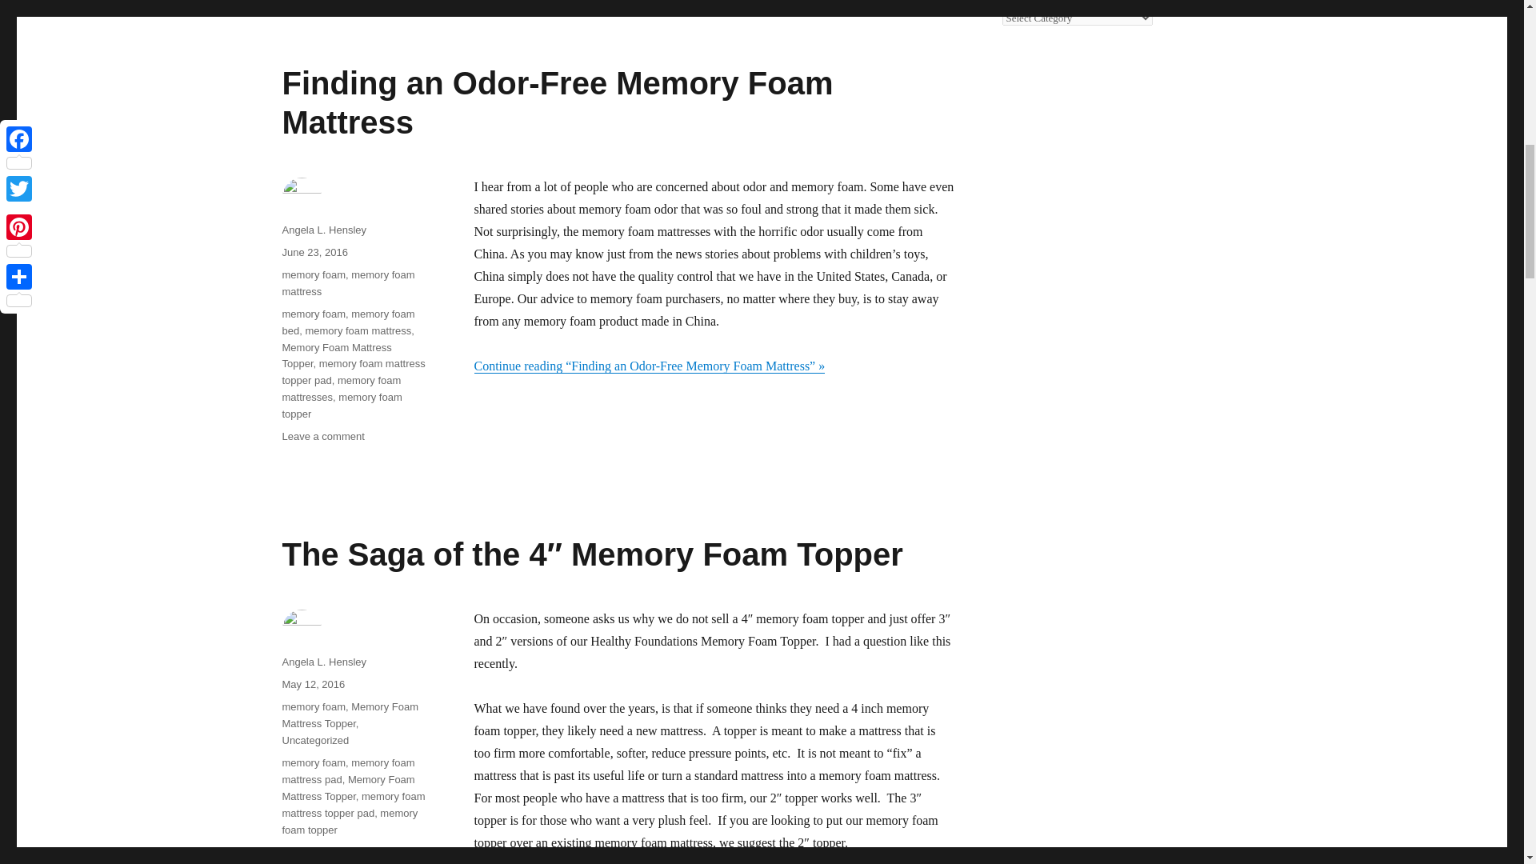 Image resolution: width=1536 pixels, height=864 pixels. I want to click on Finding an Odor-Free Memory Foam Mattress, so click(557, 102).